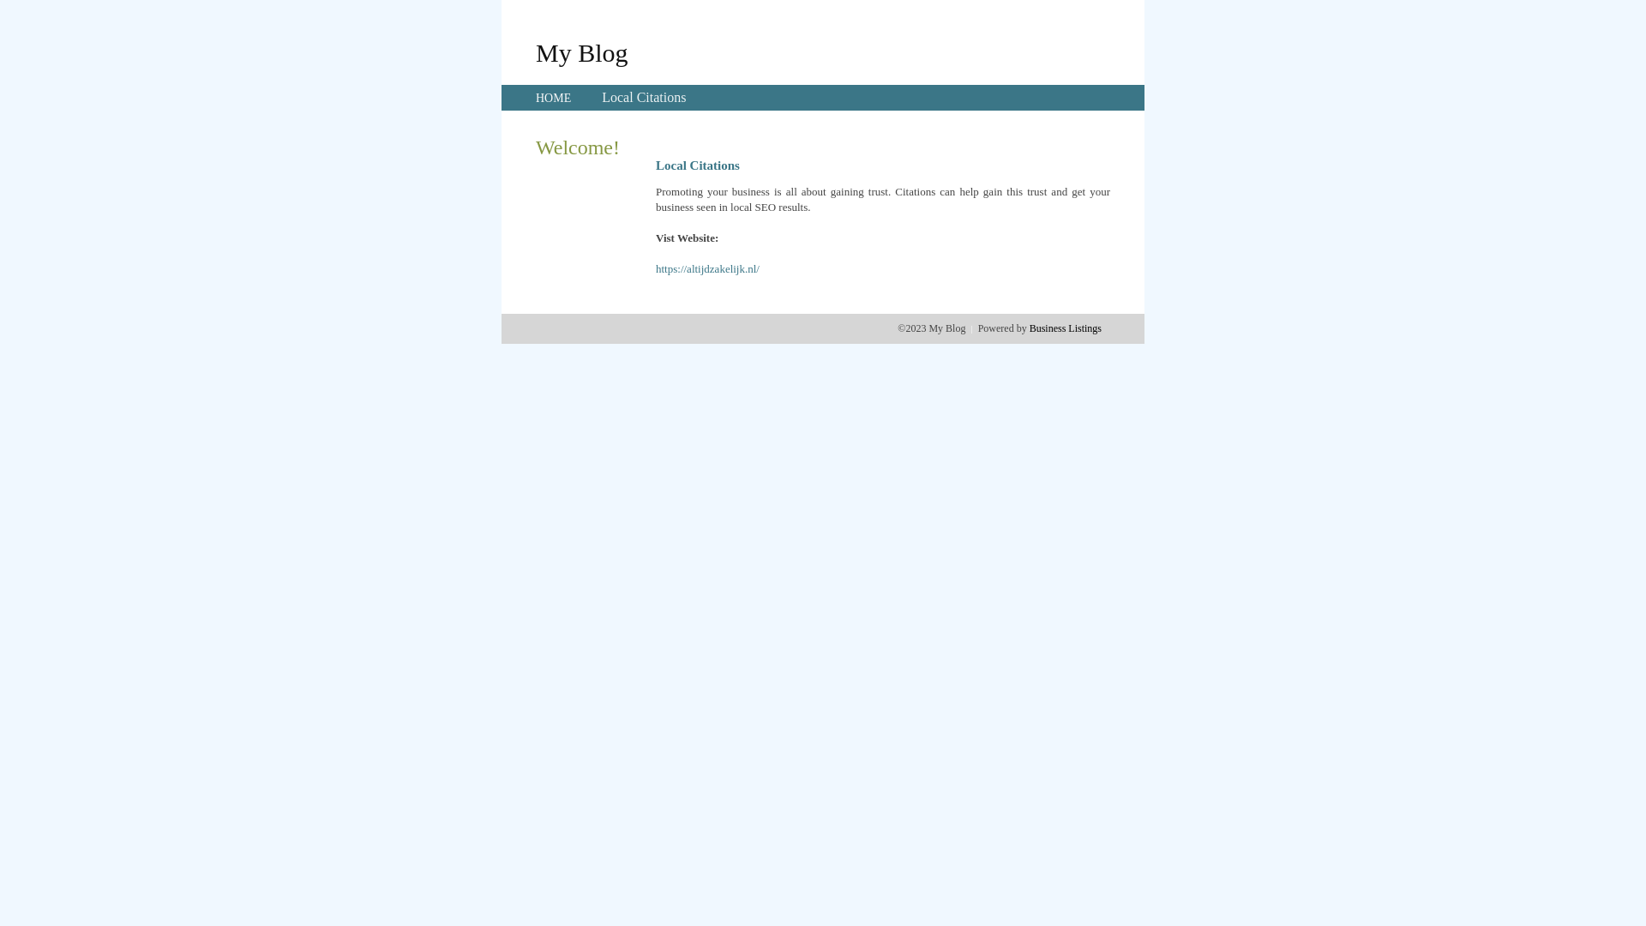 This screenshot has height=926, width=1646. I want to click on Local Citations, so click(644, 98).